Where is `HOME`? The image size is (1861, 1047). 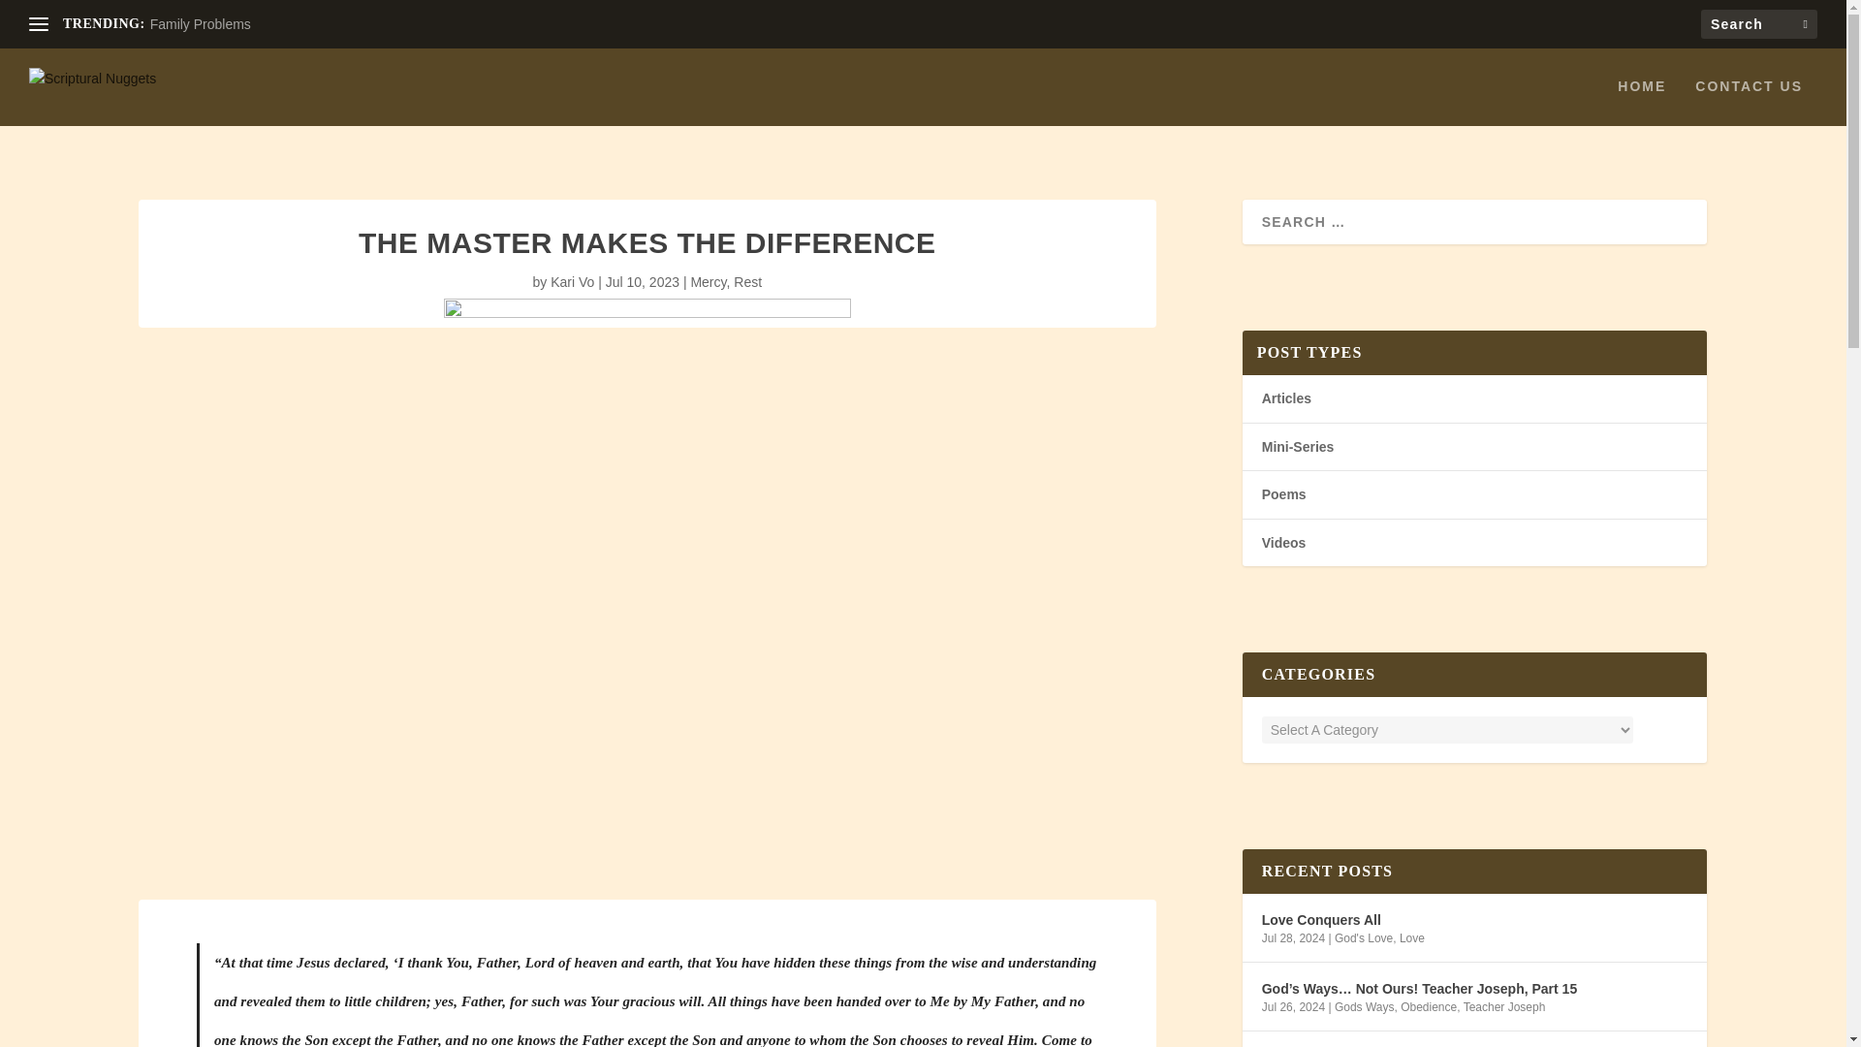 HOME is located at coordinates (1641, 102).